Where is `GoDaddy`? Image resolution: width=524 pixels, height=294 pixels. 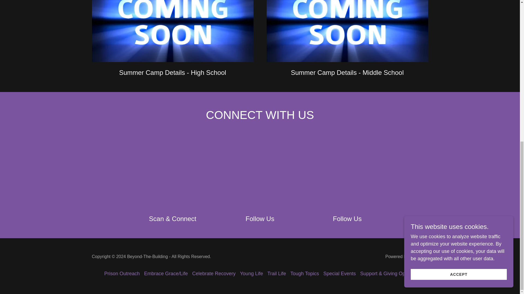 GoDaddy is located at coordinates (419, 256).